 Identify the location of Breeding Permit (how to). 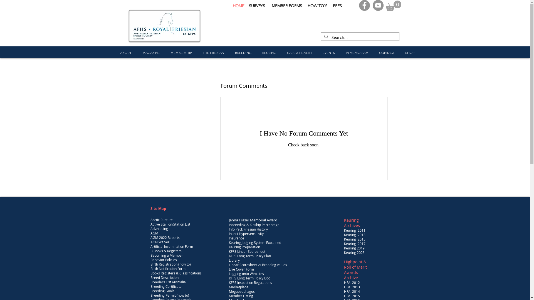
(170, 295).